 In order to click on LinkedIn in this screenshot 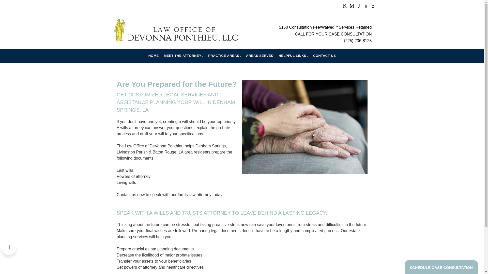, I will do `click(359, 6)`.